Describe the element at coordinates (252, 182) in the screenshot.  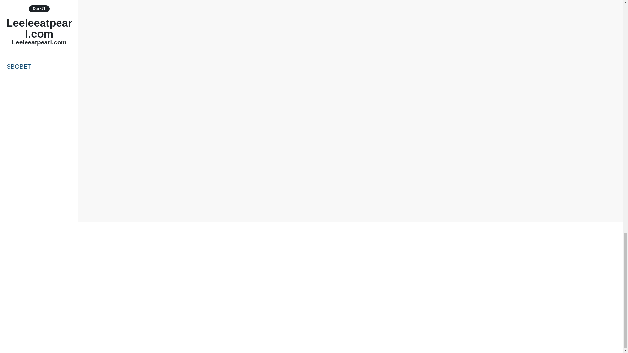
I see `data sdy hari ini` at that location.